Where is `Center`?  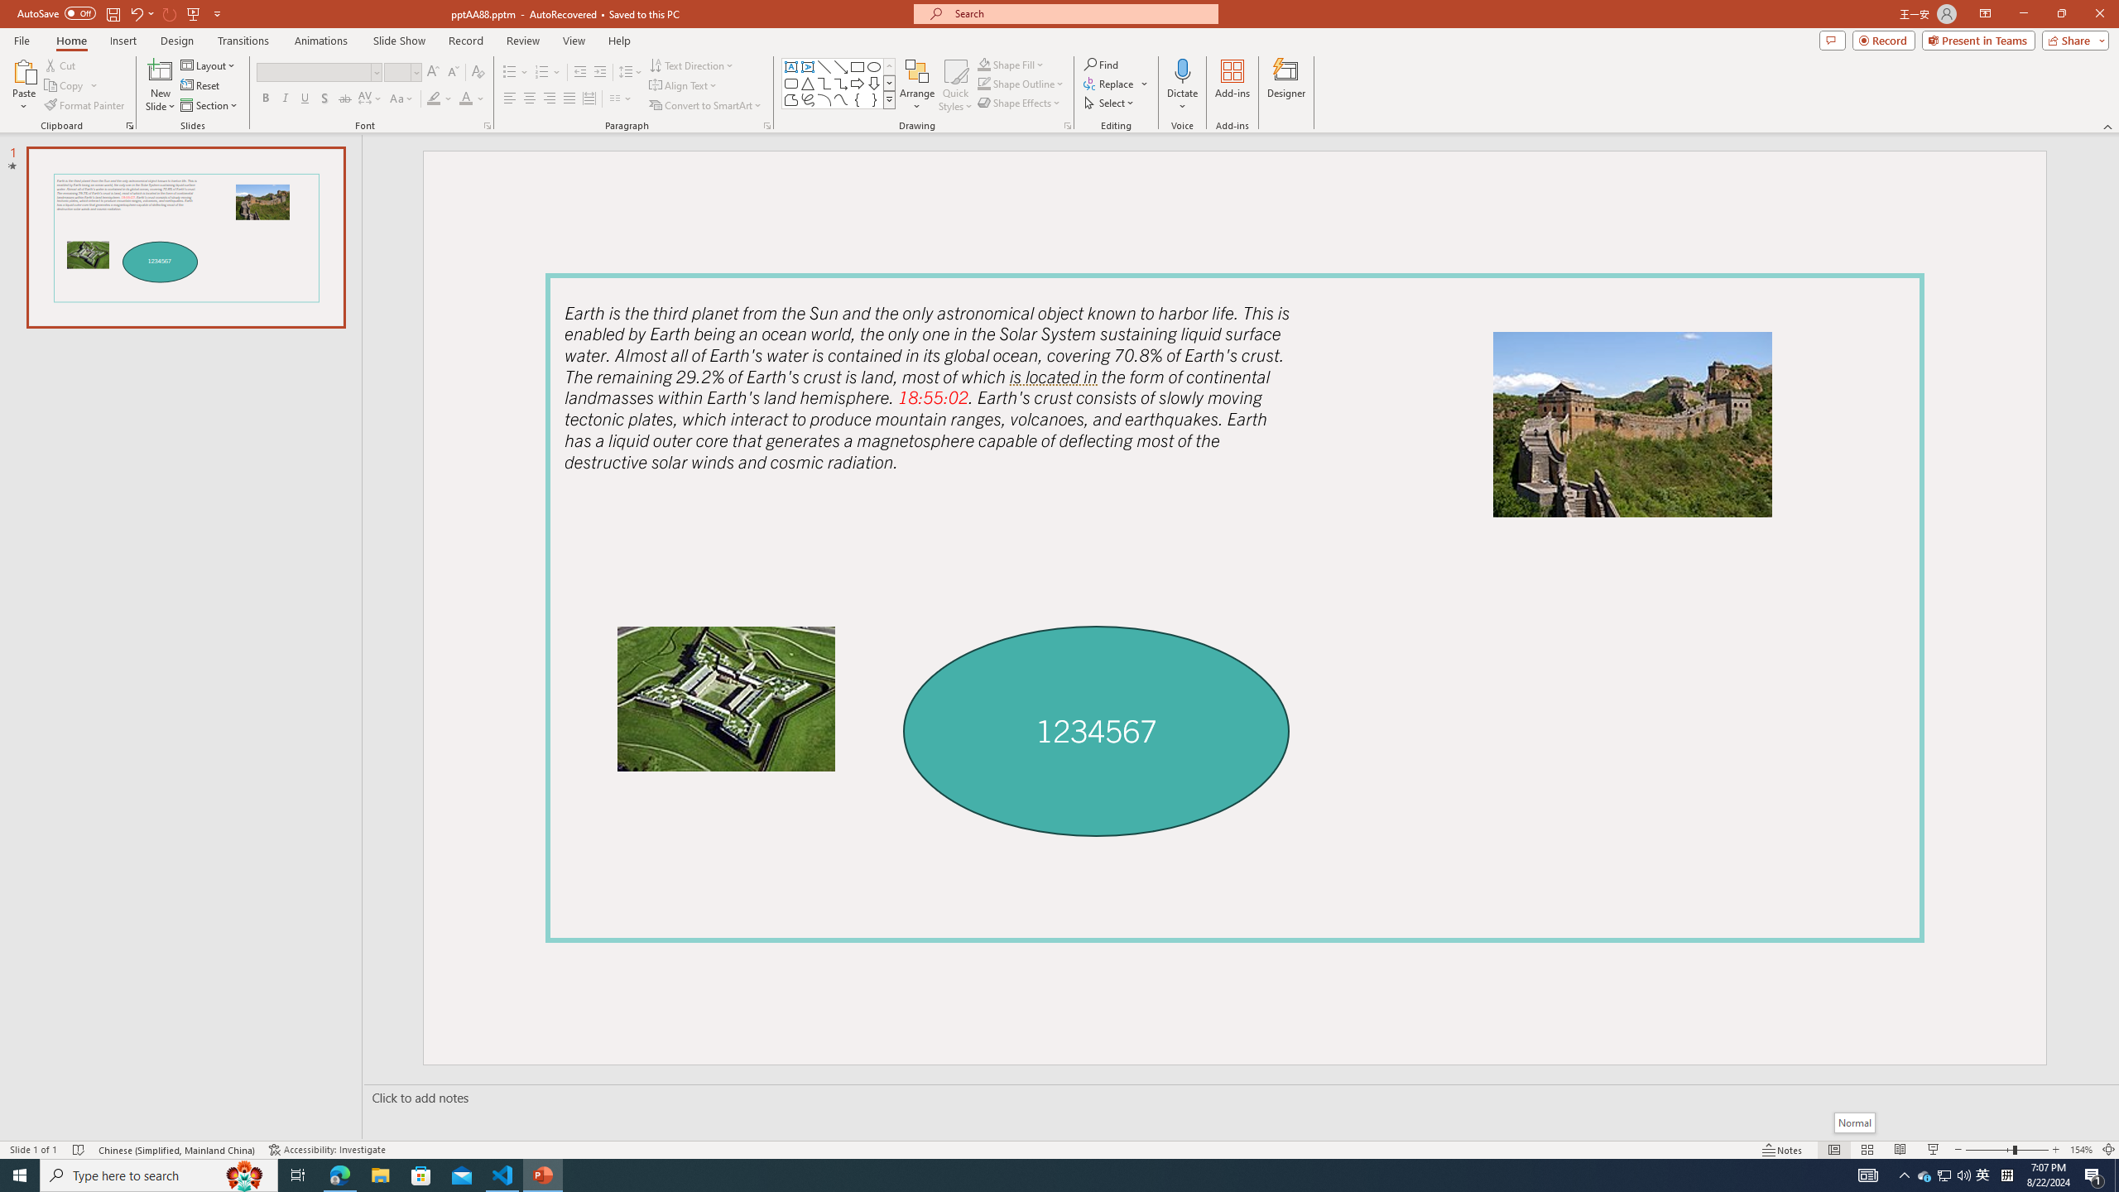
Center is located at coordinates (530, 99).